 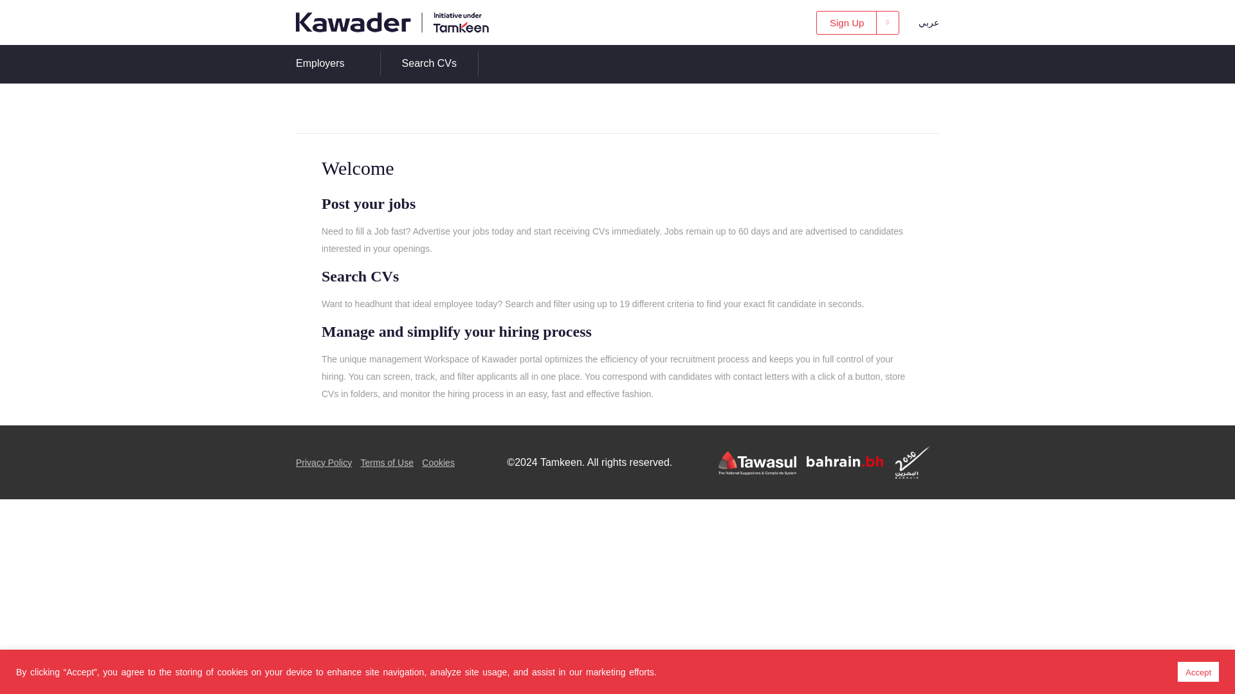 What do you see at coordinates (438, 462) in the screenshot?
I see `Cookies` at bounding box center [438, 462].